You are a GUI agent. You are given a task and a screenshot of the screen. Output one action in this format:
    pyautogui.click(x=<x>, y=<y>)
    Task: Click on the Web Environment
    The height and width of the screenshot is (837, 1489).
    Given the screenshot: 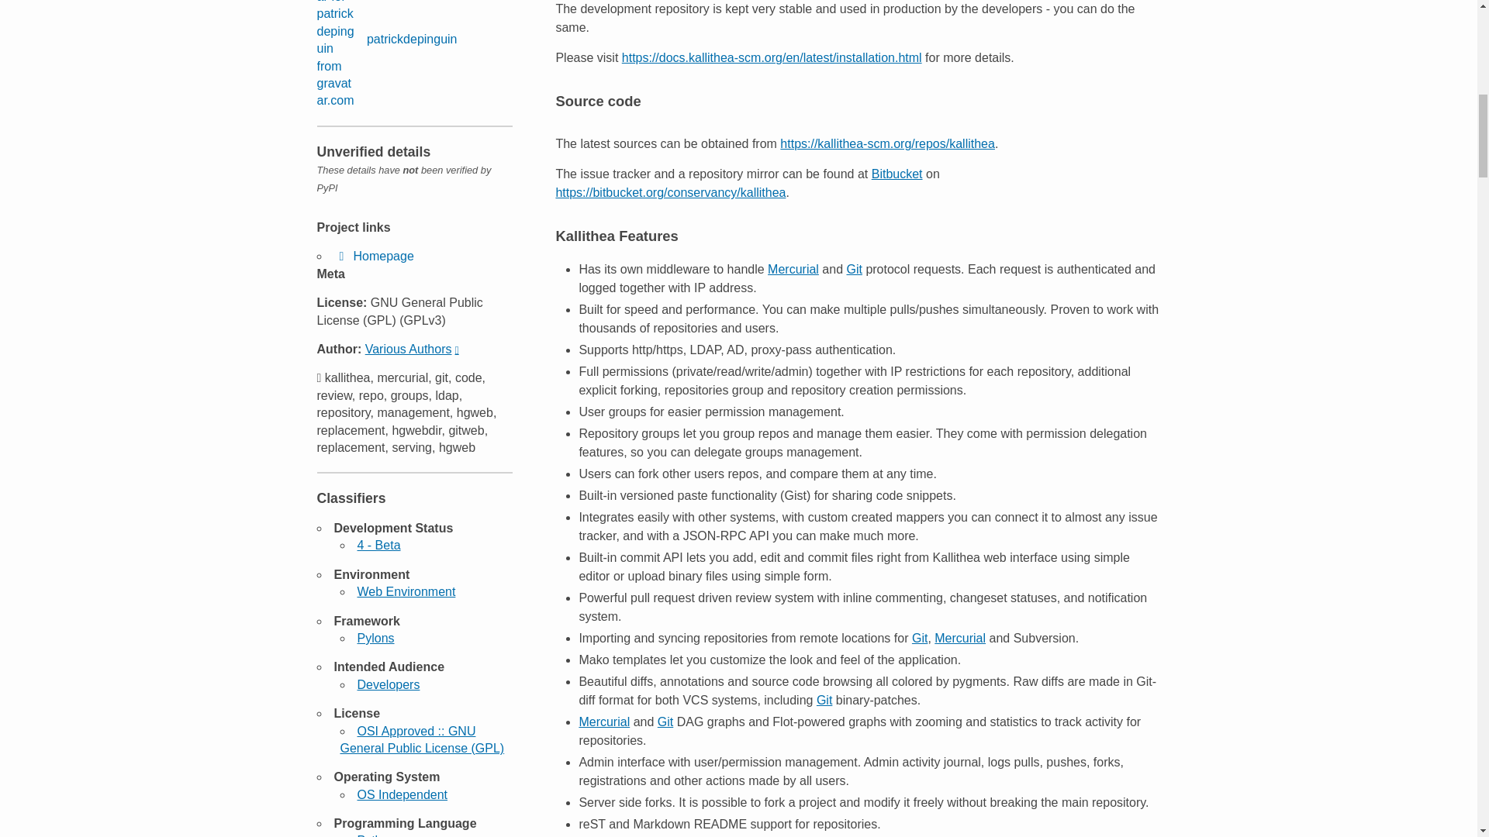 What is the action you would take?
    pyautogui.click(x=406, y=591)
    